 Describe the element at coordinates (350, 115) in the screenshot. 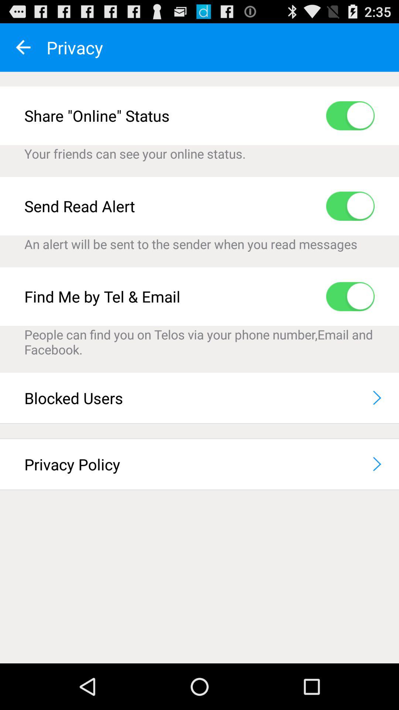

I see `open the app above your friends can app` at that location.